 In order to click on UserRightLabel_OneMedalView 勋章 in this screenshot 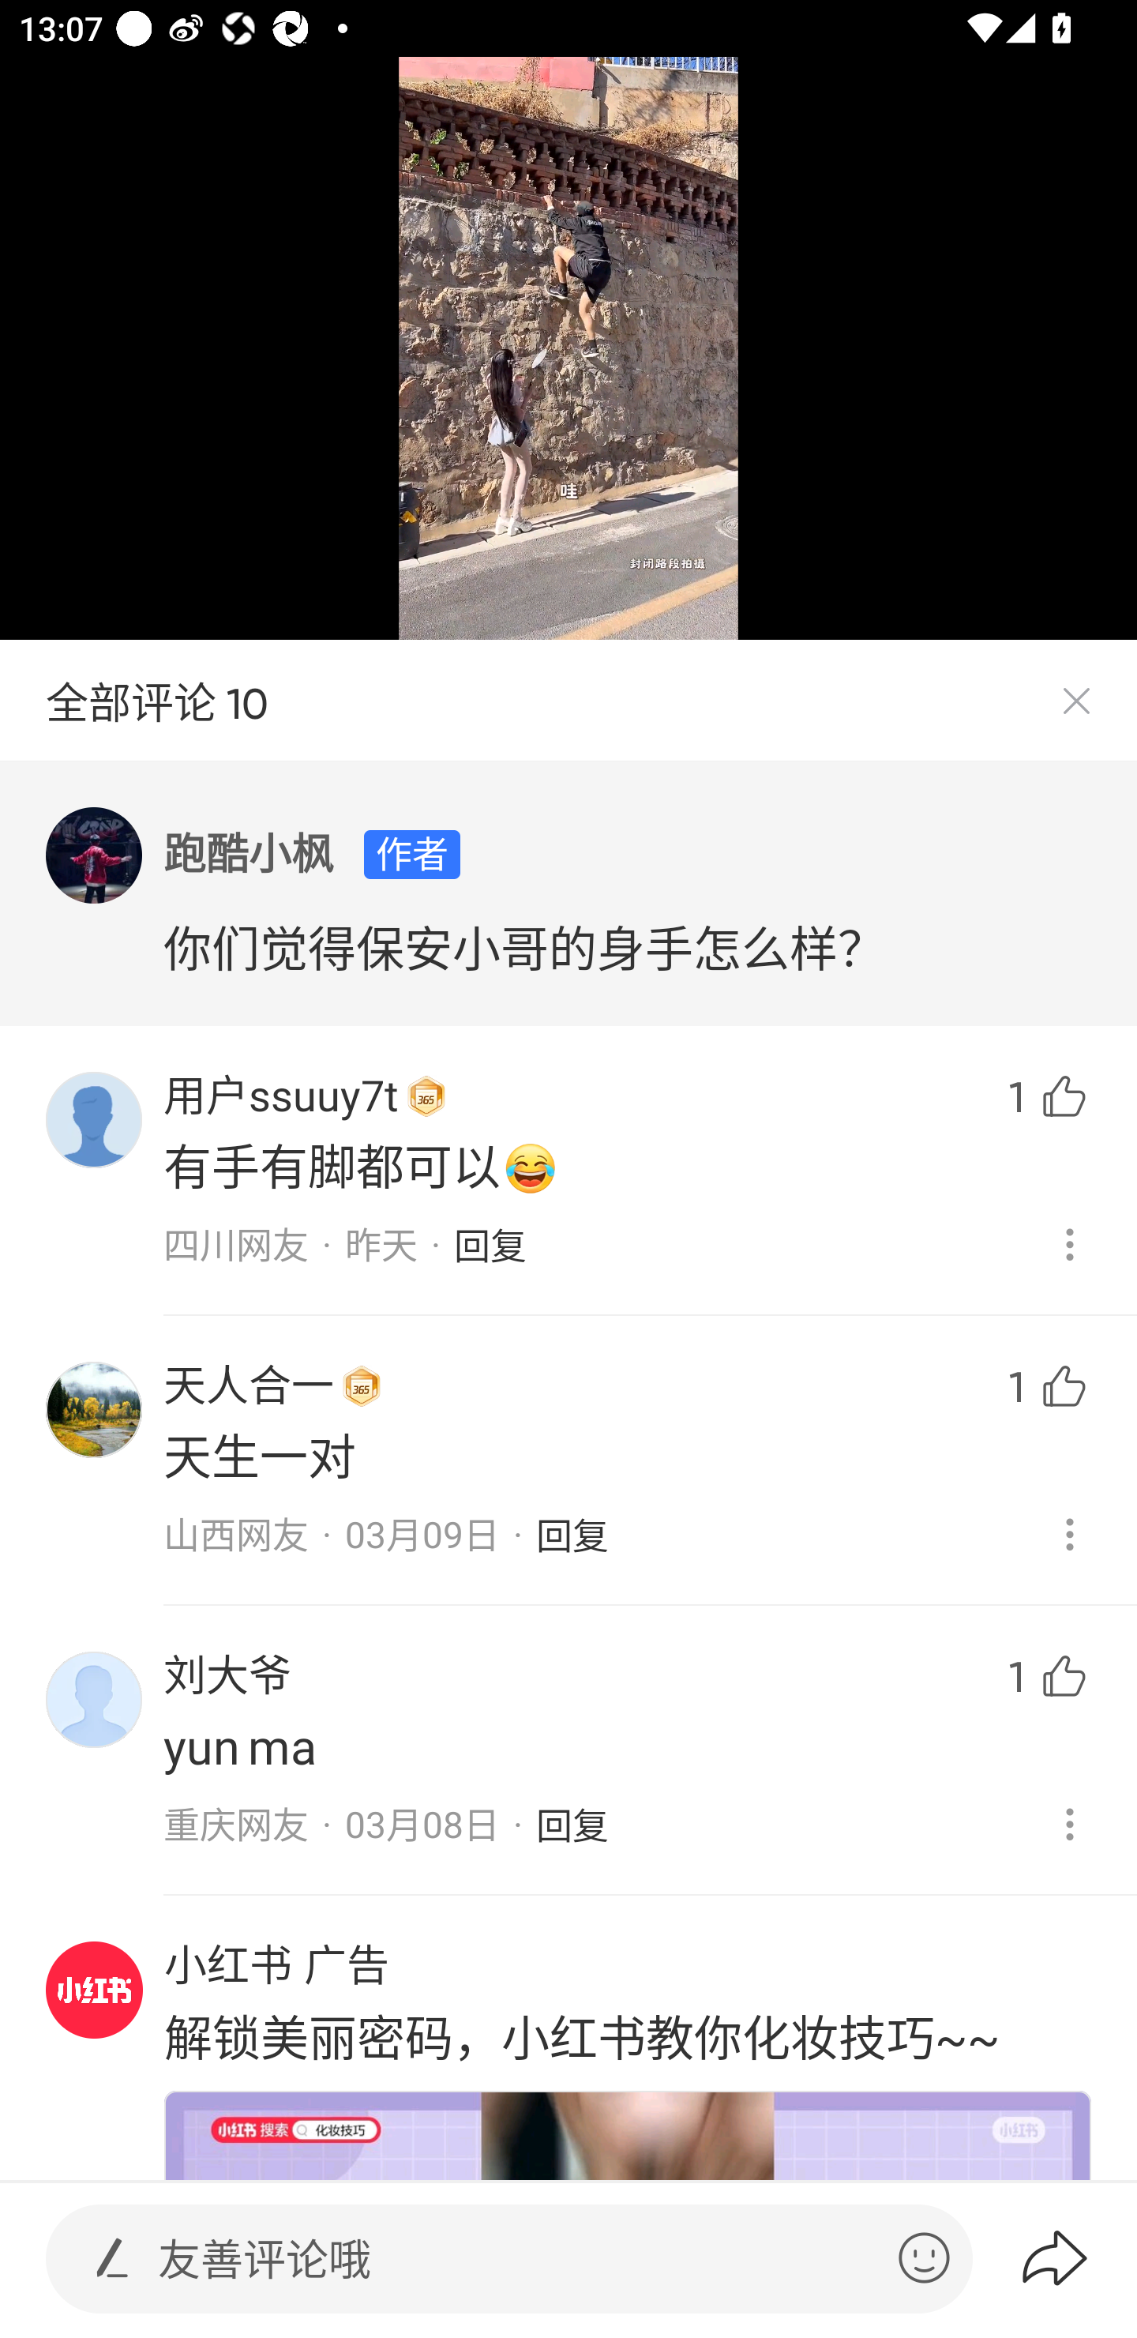, I will do `click(426, 1096)`.